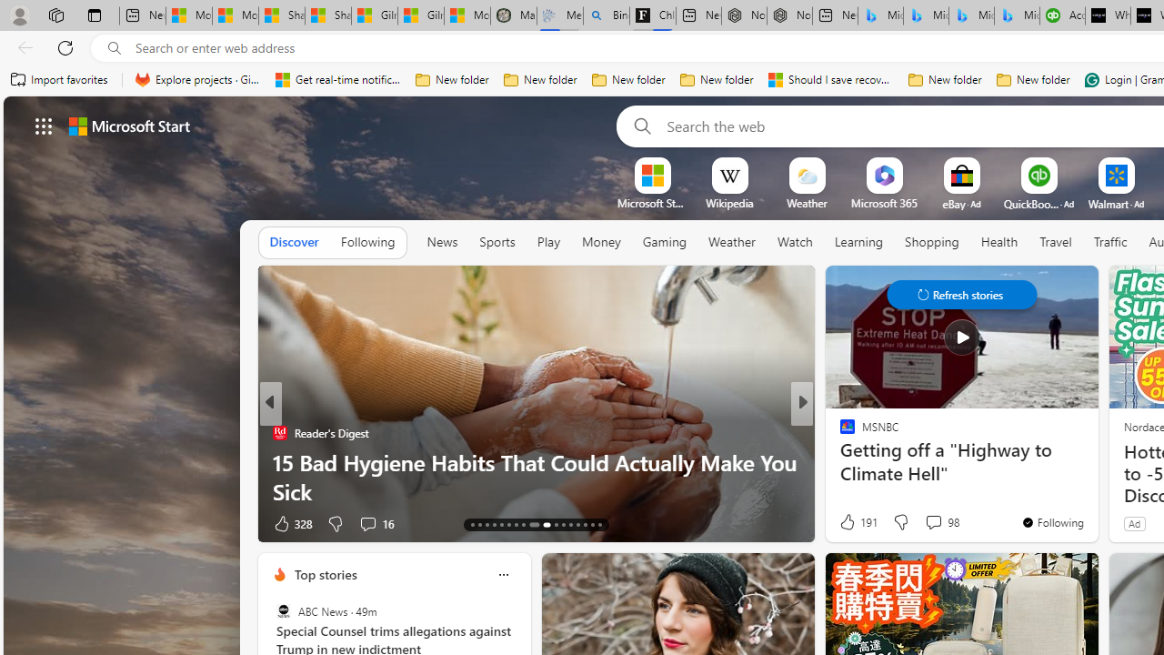 The image size is (1164, 655). What do you see at coordinates (933, 521) in the screenshot?
I see `View comments 98 Comment` at bounding box center [933, 521].